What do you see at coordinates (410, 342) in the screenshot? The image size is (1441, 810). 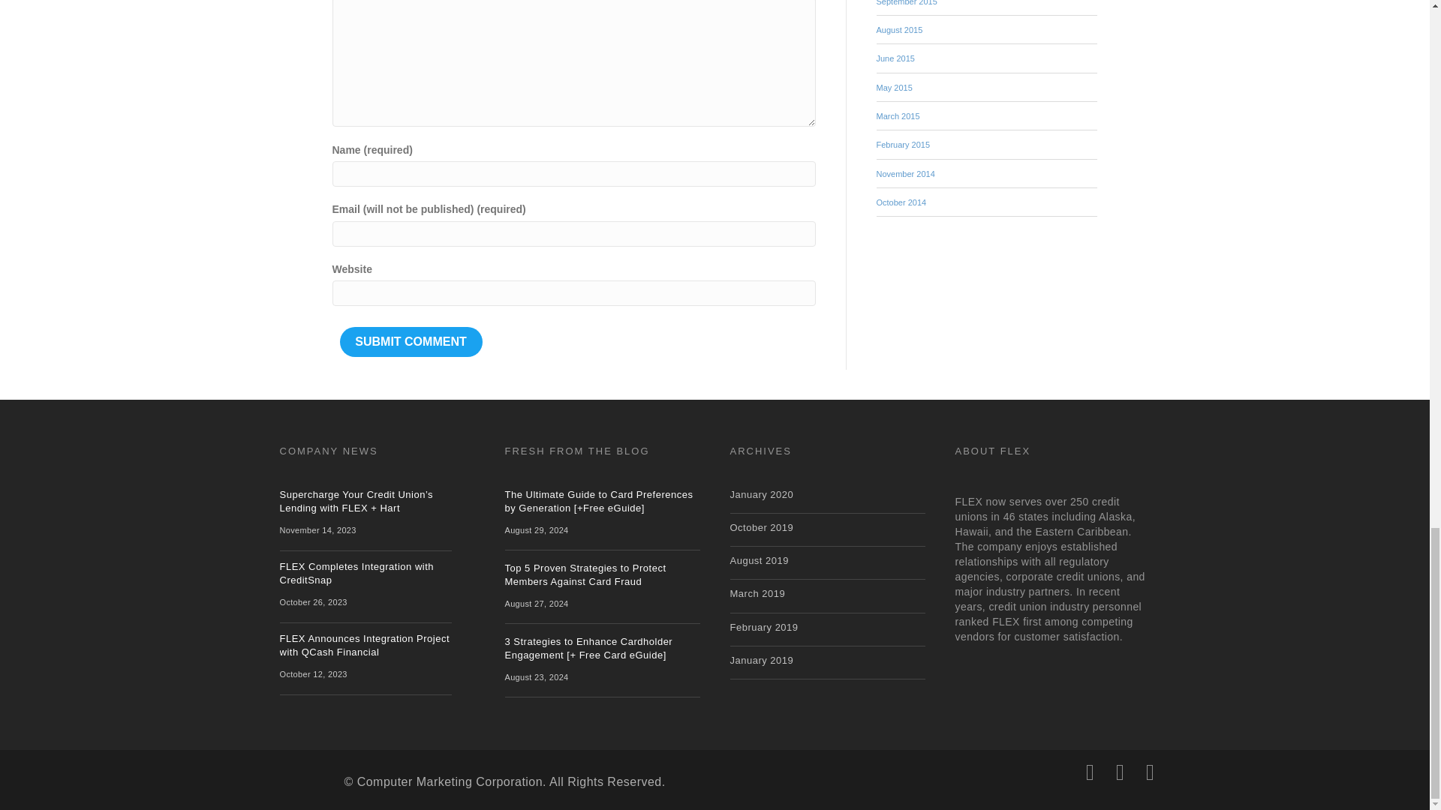 I see `Submit Comment` at bounding box center [410, 342].